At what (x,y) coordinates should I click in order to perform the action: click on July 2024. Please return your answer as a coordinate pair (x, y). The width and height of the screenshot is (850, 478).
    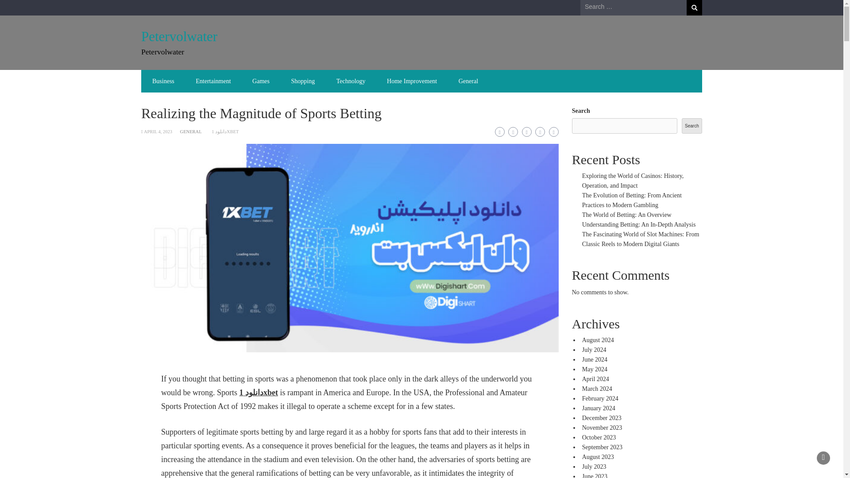
    Looking at the image, I should click on (594, 350).